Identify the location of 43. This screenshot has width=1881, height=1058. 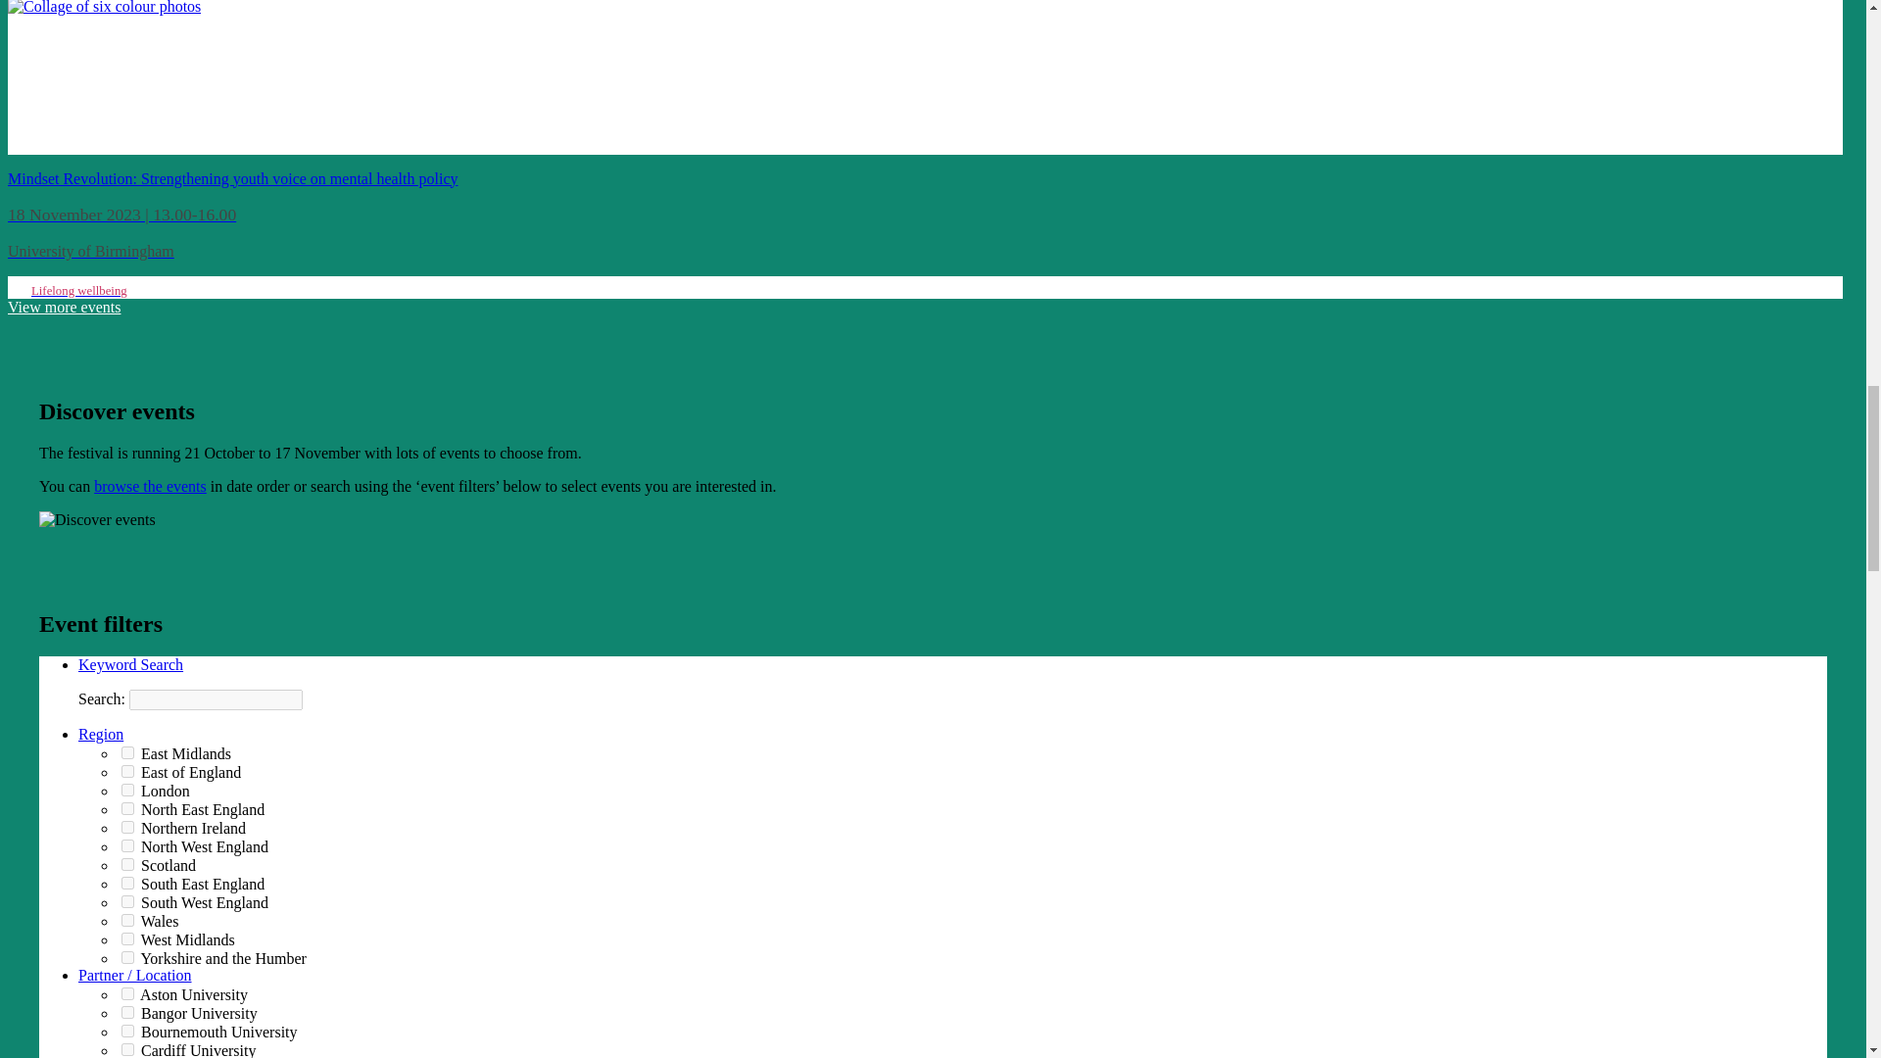
(127, 790).